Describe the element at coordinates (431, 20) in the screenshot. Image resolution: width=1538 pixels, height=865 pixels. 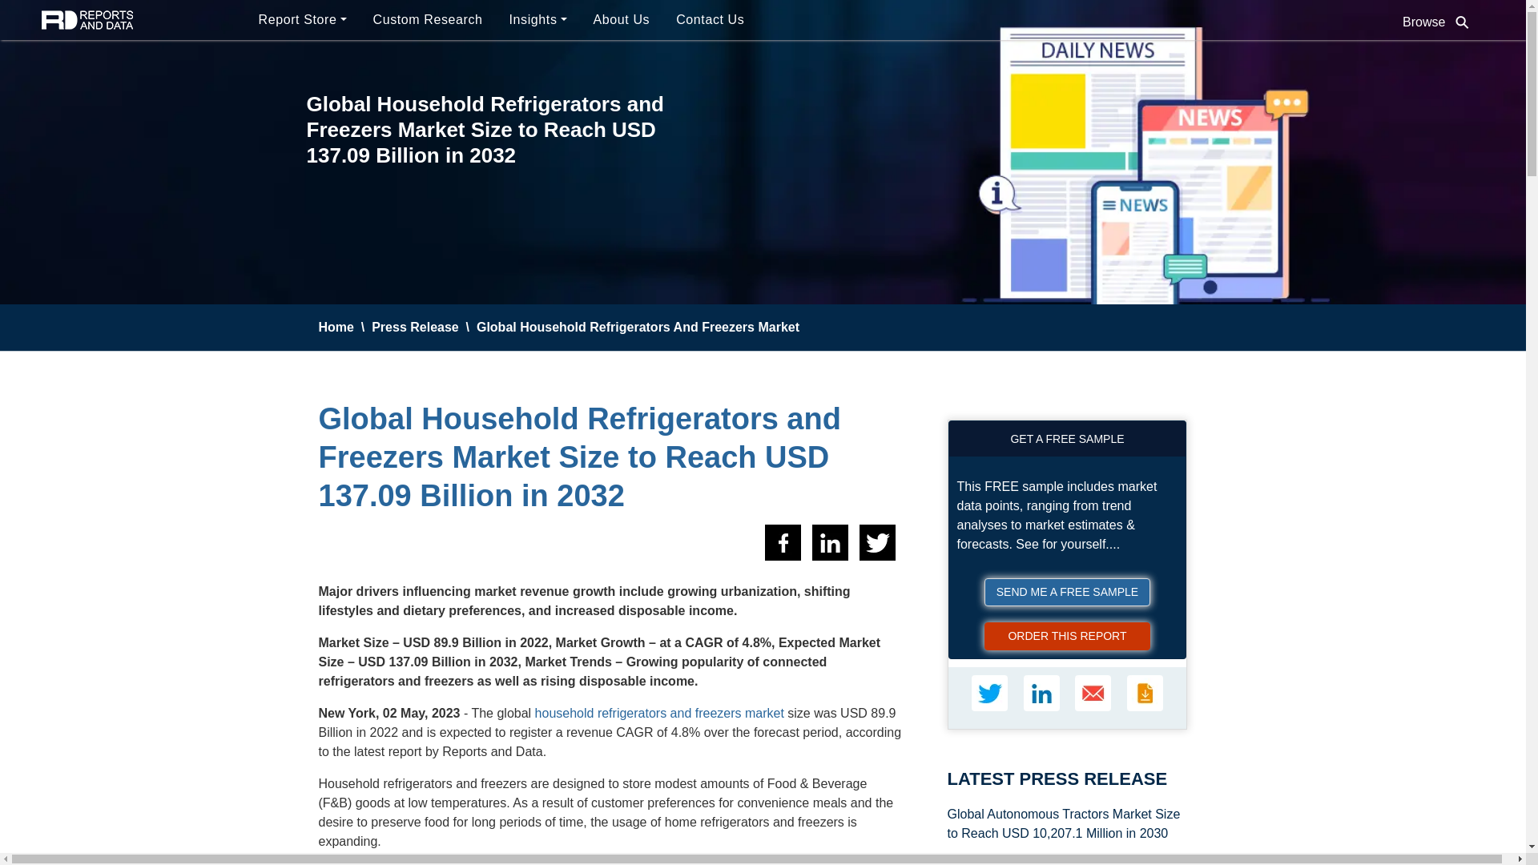
I see `Custom Research` at that location.